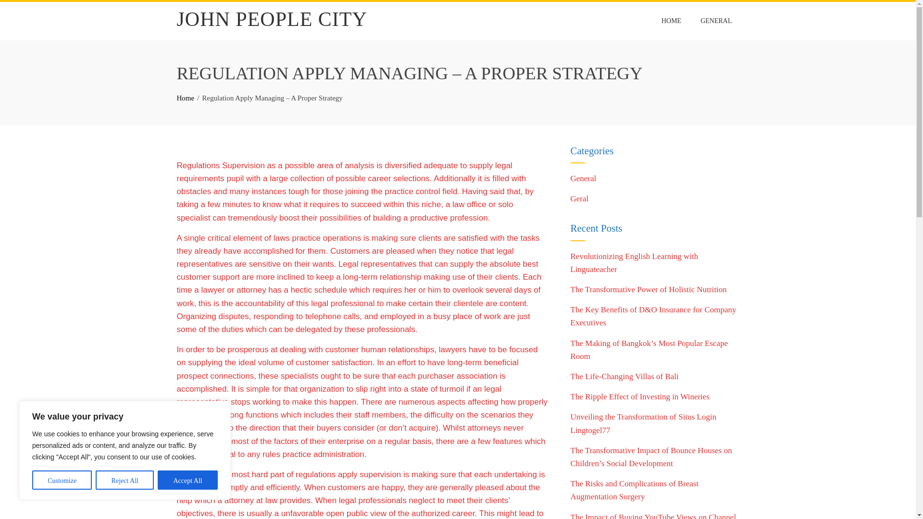  Describe the element at coordinates (648, 289) in the screenshot. I see `The Transformative Power of Holistic Nutrition` at that location.